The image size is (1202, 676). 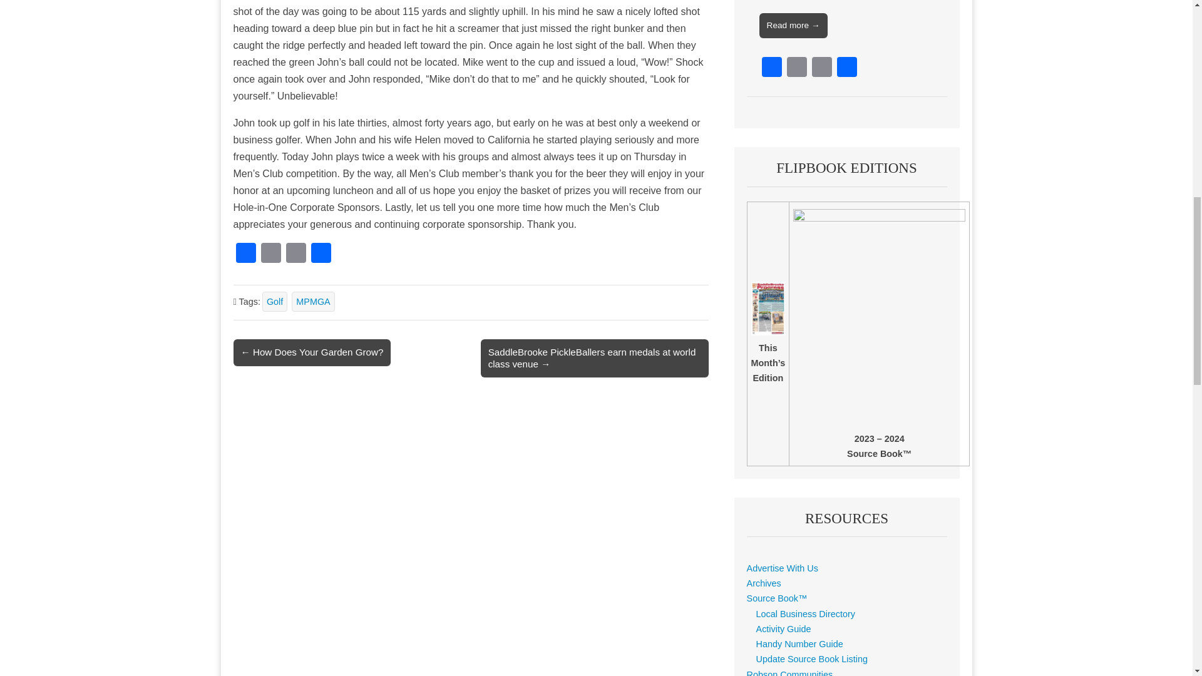 I want to click on Email, so click(x=796, y=68).